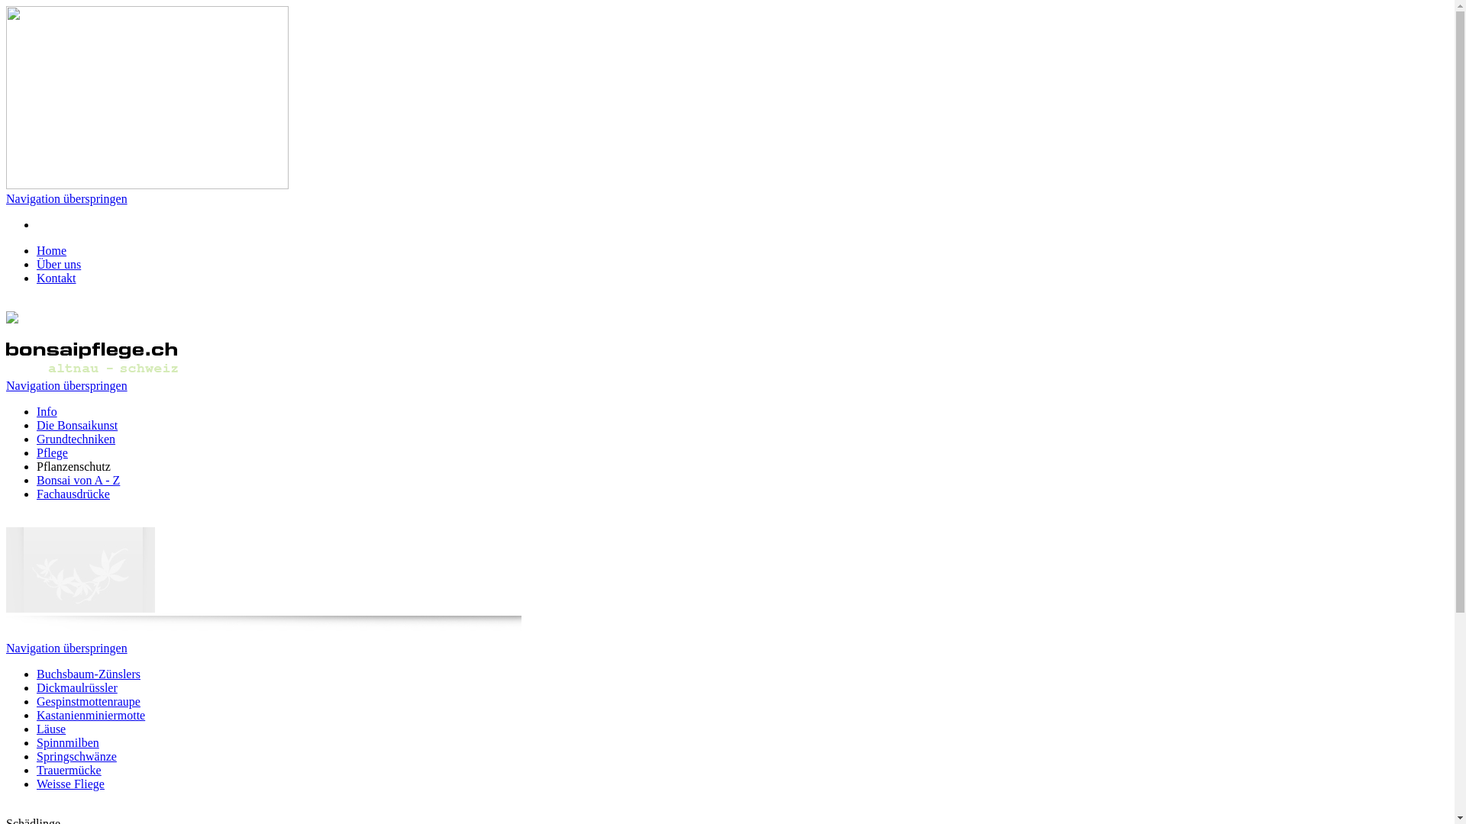  Describe the element at coordinates (52, 250) in the screenshot. I see `Home` at that location.